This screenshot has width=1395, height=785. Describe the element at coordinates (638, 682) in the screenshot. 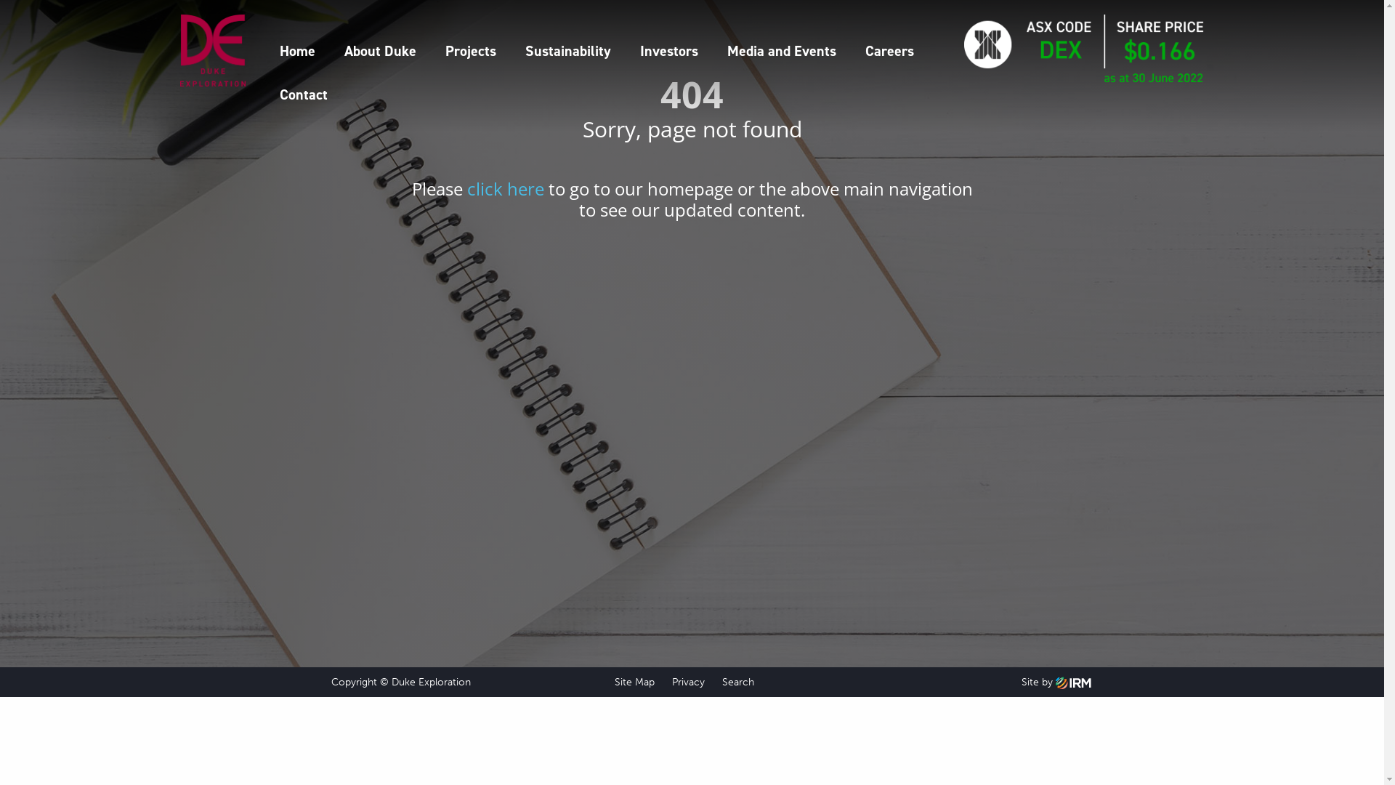

I see `Site Map` at that location.